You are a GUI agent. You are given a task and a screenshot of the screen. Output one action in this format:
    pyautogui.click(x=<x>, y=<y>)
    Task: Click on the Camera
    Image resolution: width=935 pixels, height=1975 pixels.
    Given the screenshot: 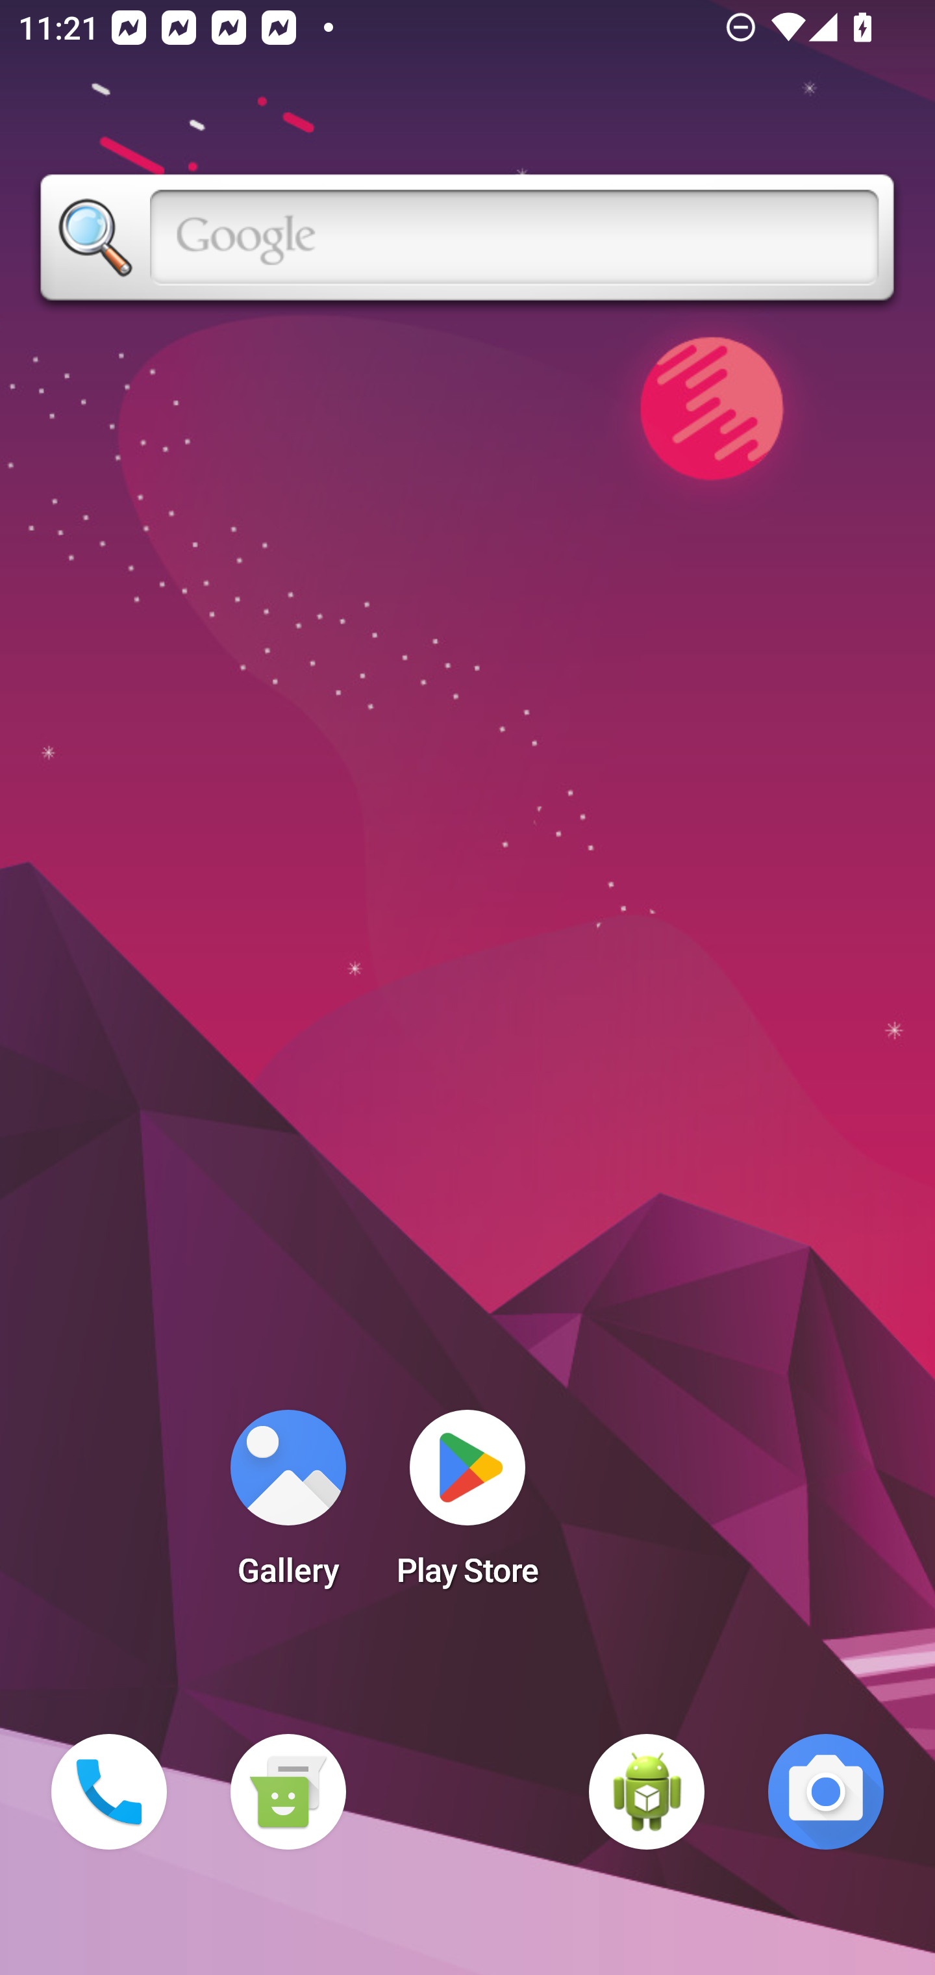 What is the action you would take?
    pyautogui.click(x=826, y=1792)
    